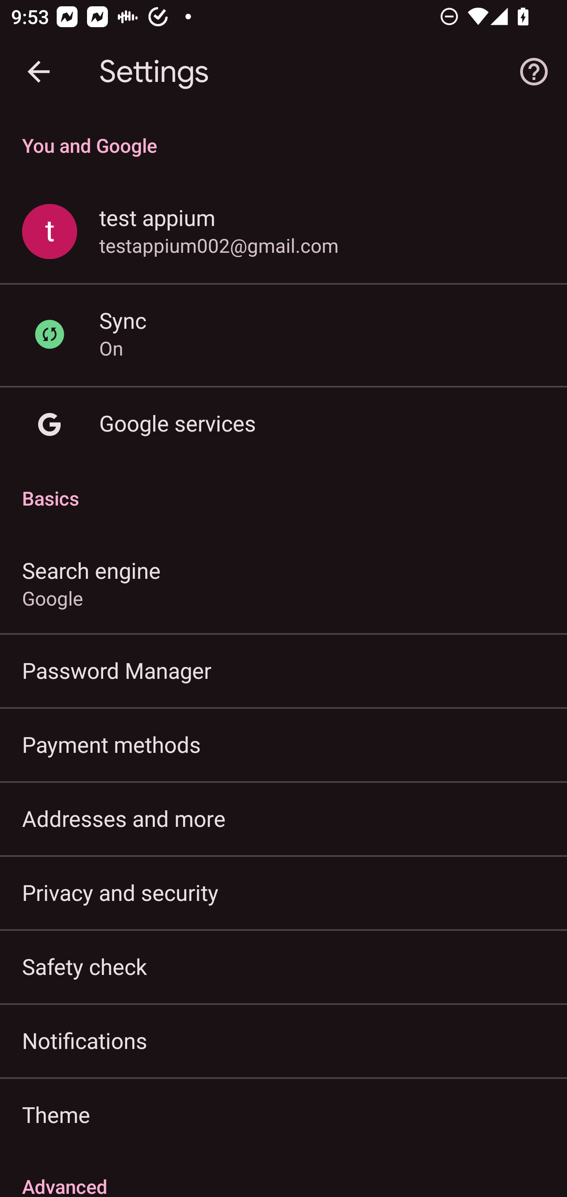  I want to click on Search engine Google, so click(283, 583).